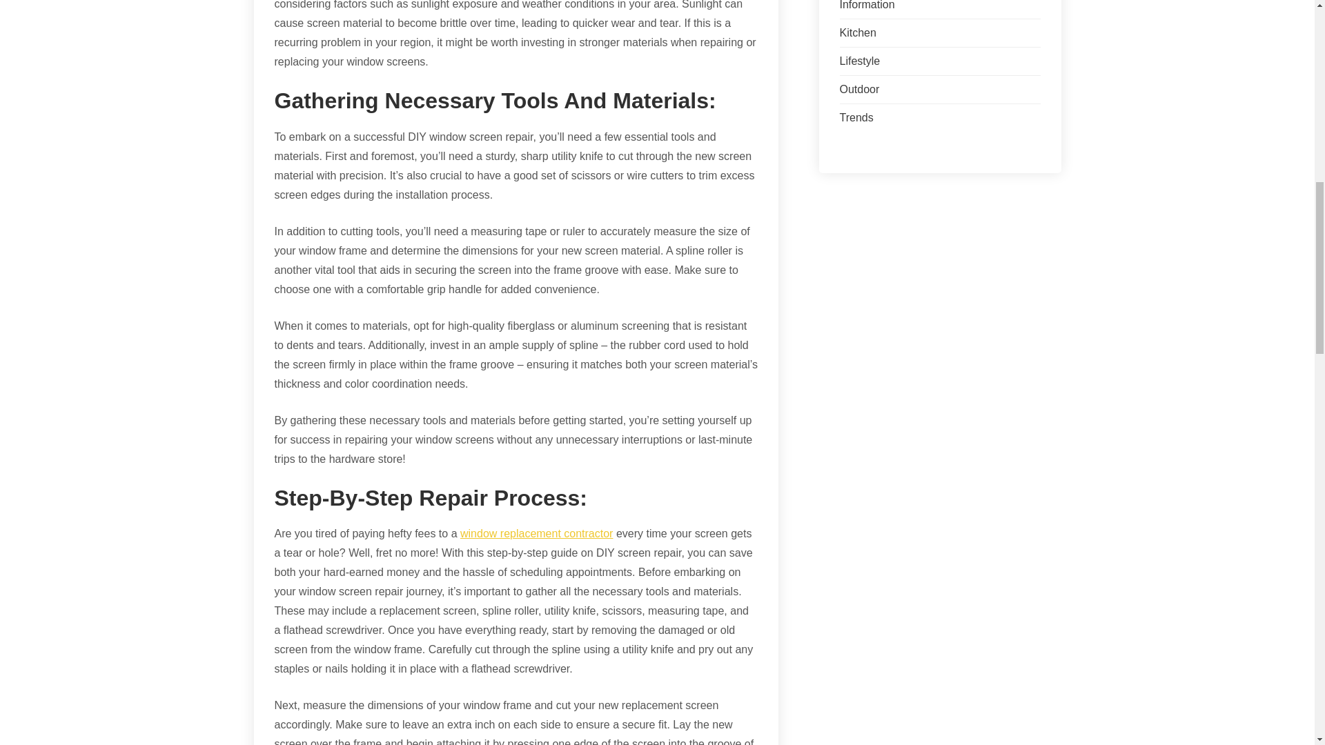 This screenshot has width=1325, height=745. Describe the element at coordinates (867, 6) in the screenshot. I see `Information` at that location.